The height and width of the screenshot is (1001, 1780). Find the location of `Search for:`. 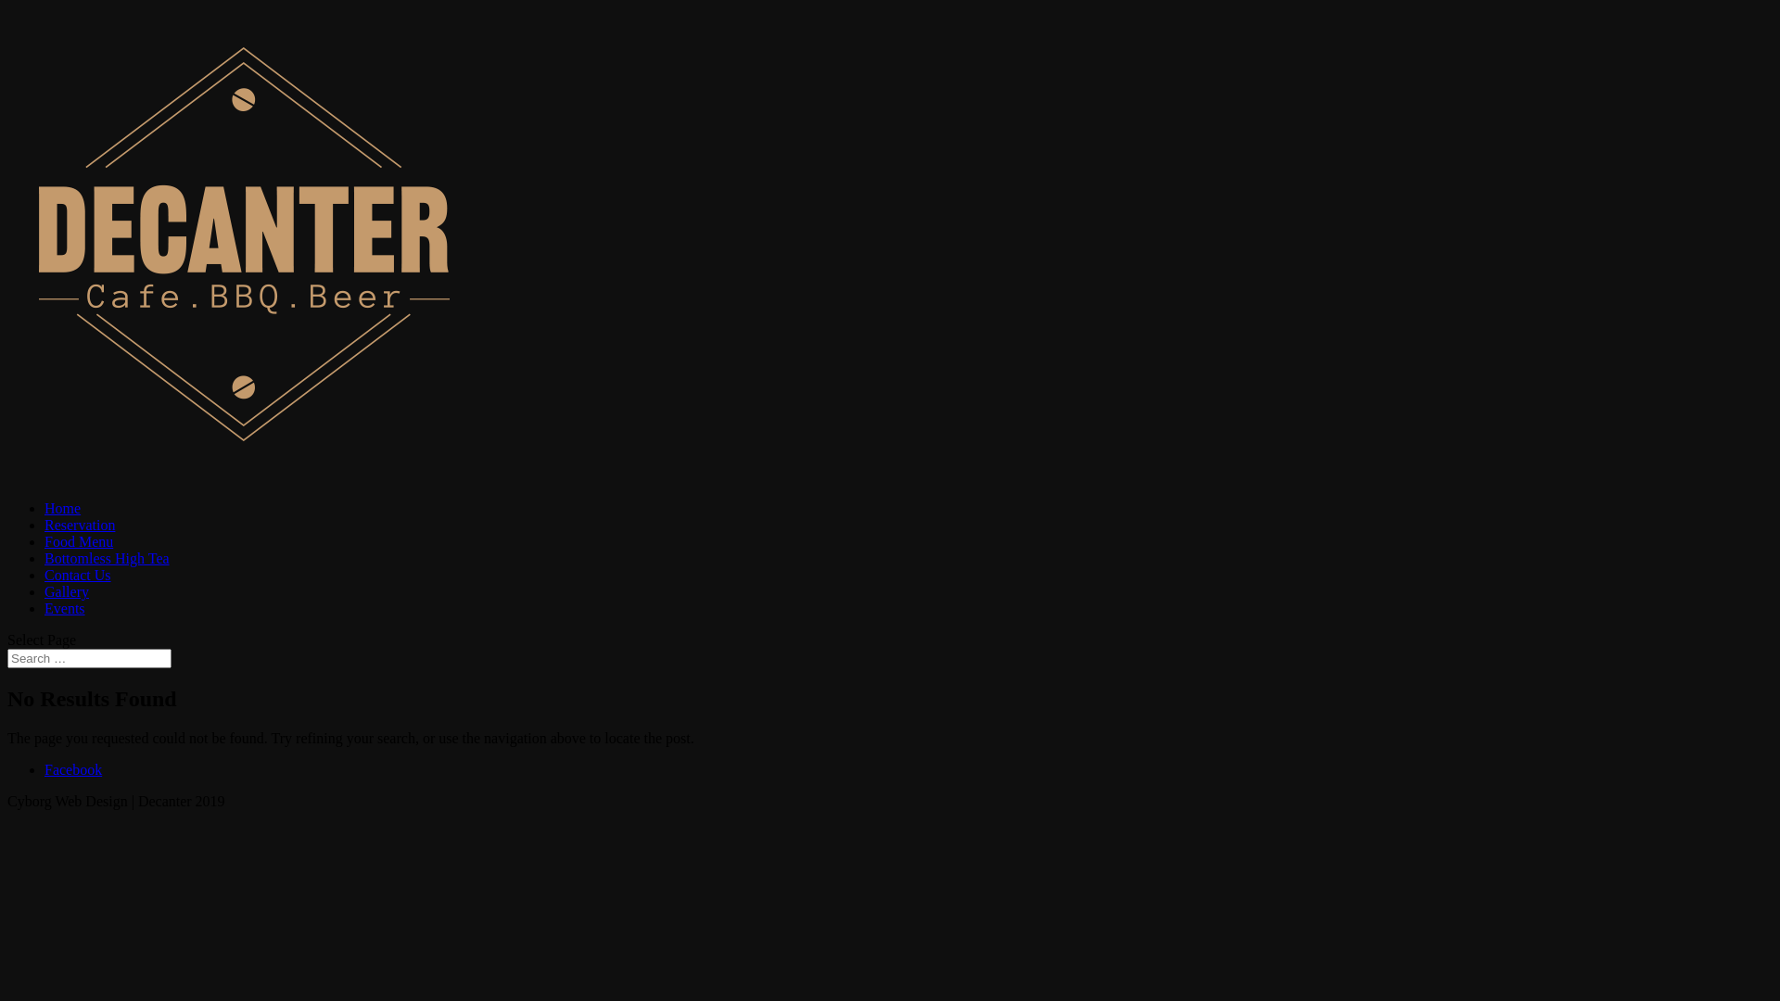

Search for: is located at coordinates (89, 658).